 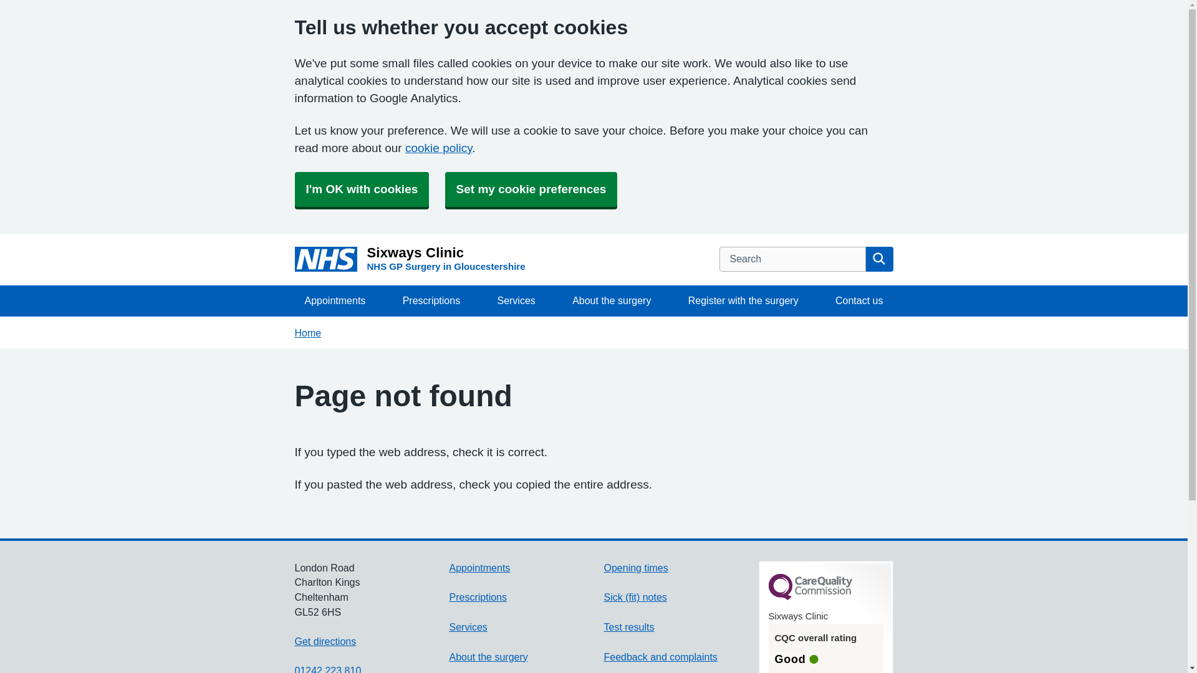 I want to click on Test results, so click(x=859, y=300).